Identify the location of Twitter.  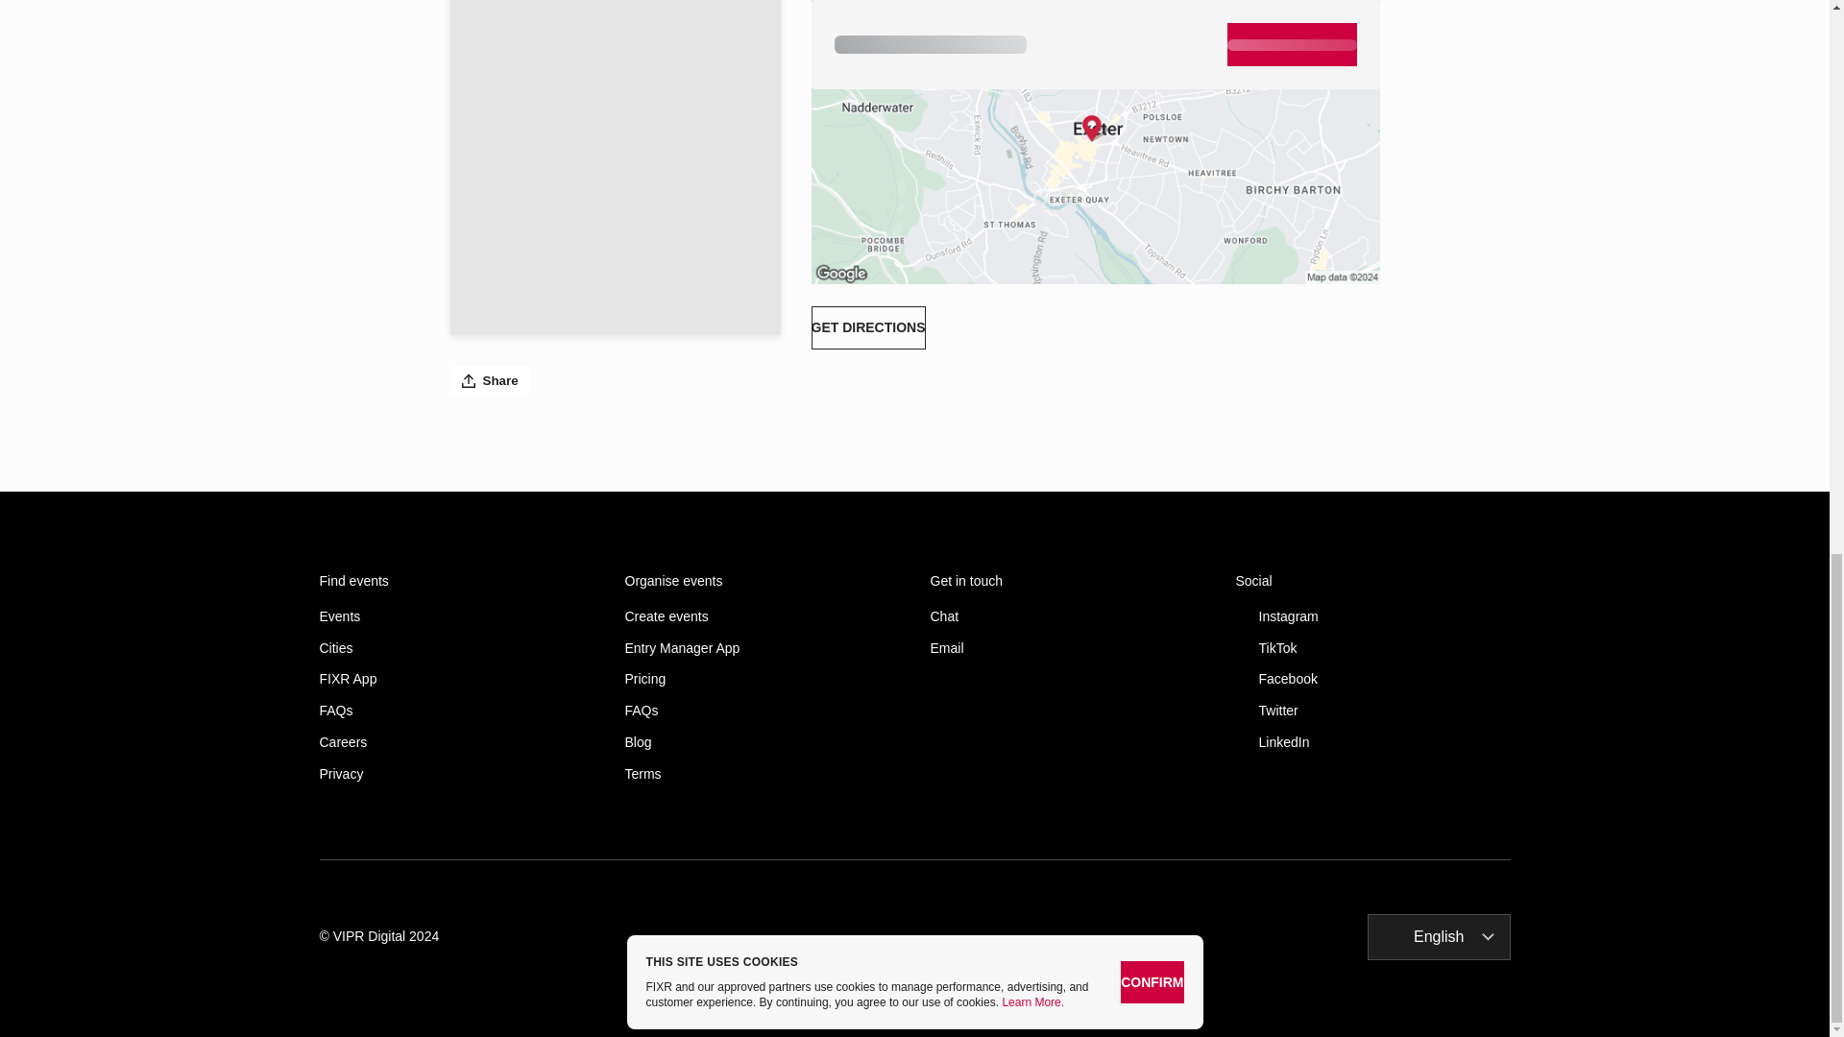
(1372, 711).